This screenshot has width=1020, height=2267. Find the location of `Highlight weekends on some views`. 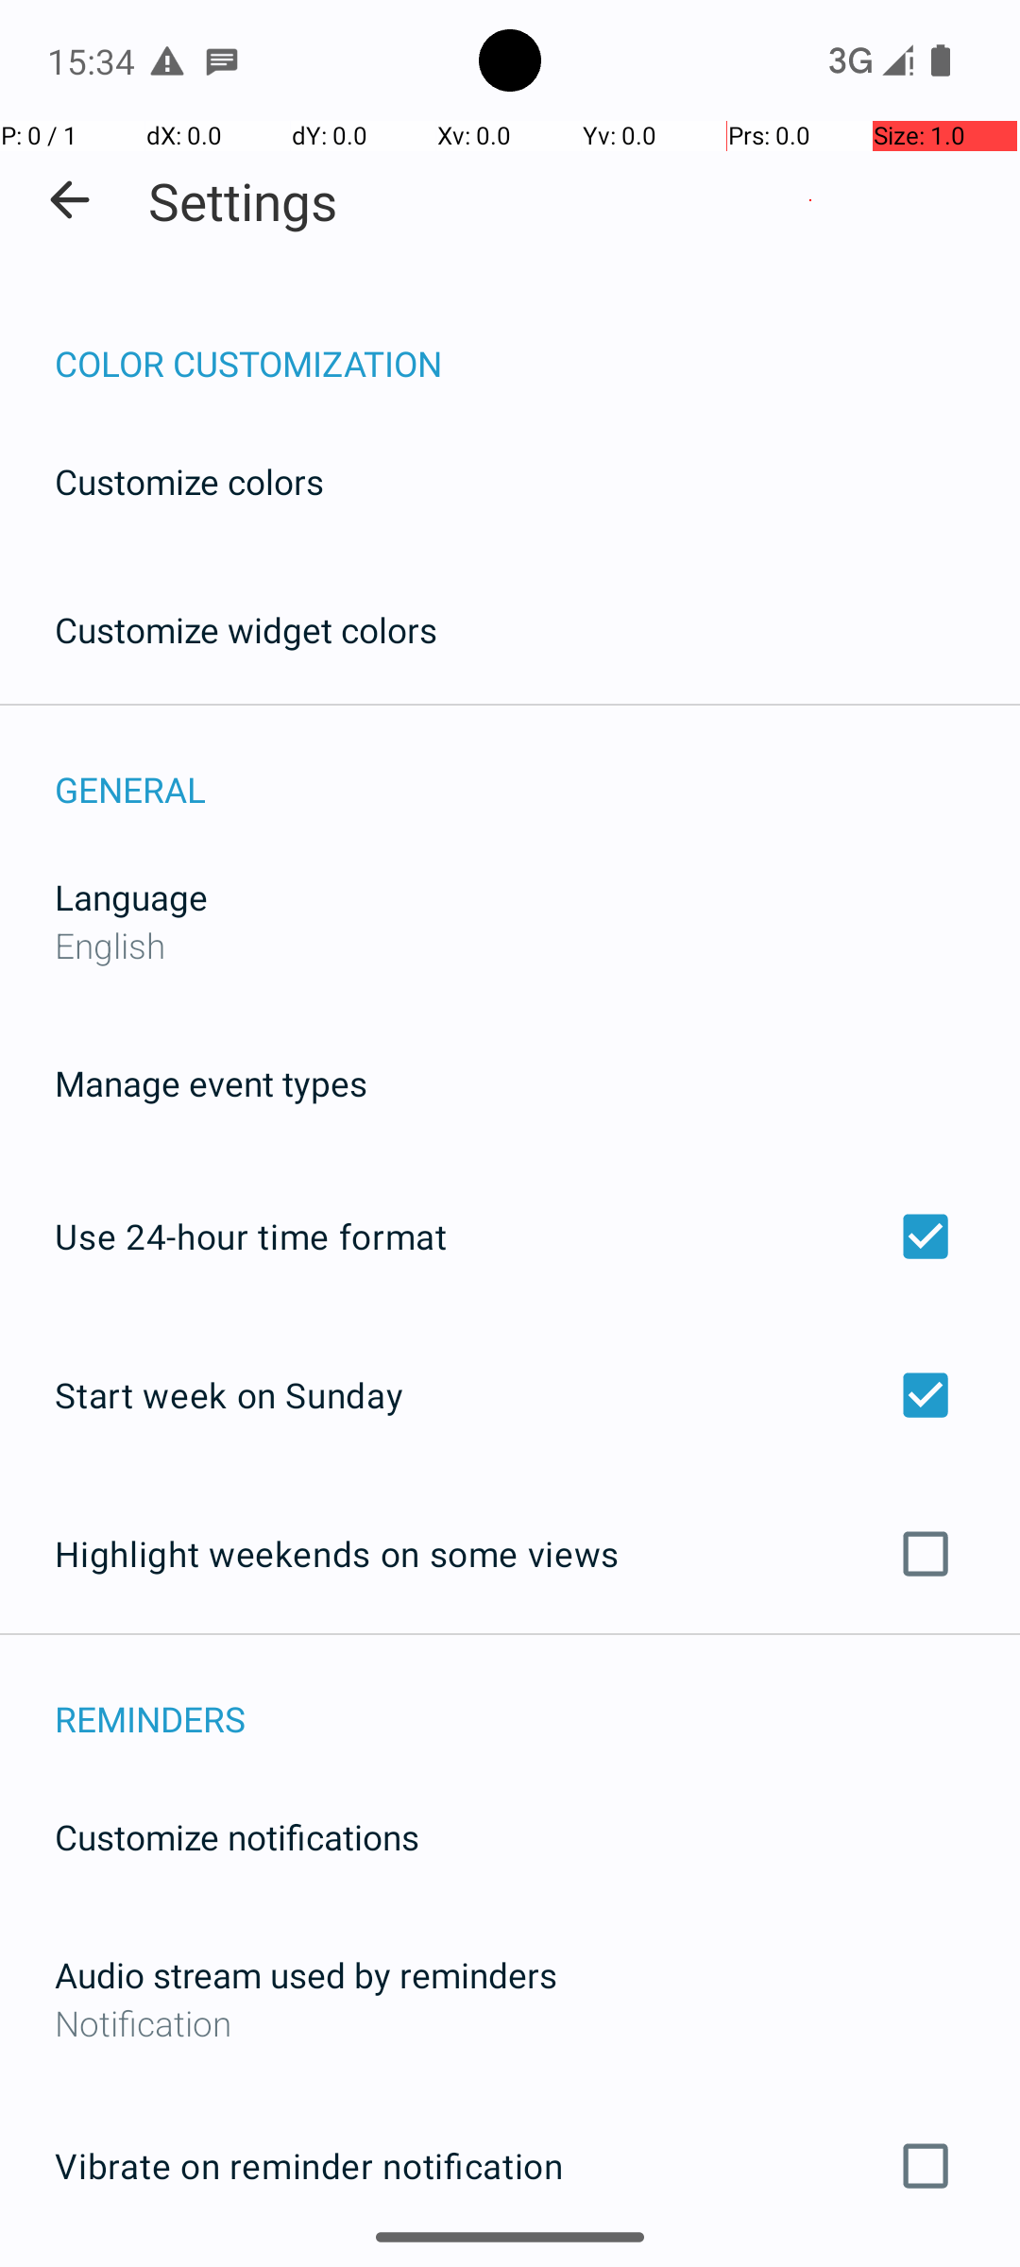

Highlight weekends on some views is located at coordinates (510, 1554).